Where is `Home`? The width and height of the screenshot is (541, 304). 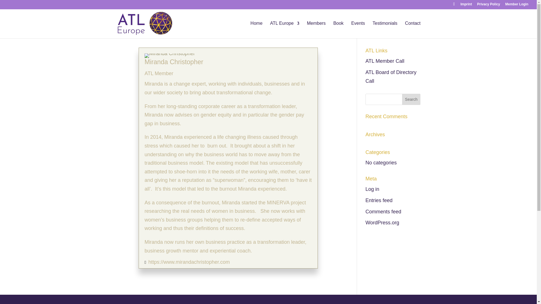
Home is located at coordinates (256, 30).